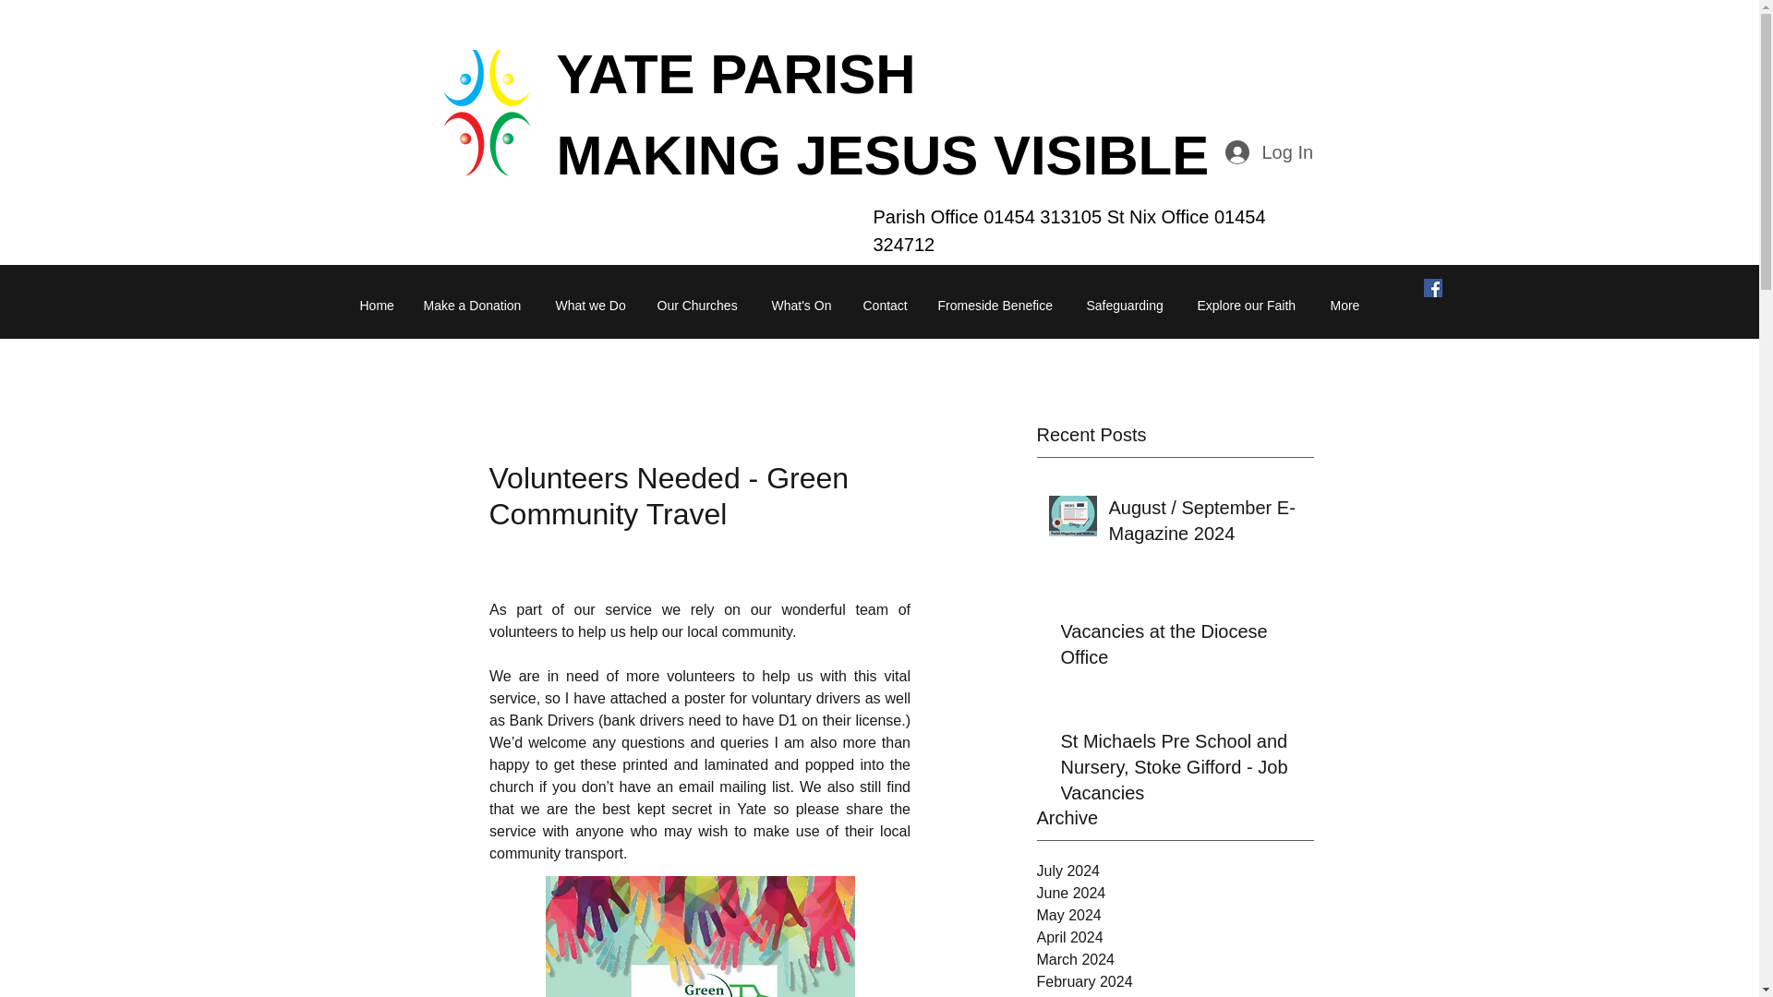  I want to click on Our Churches, so click(699, 305).